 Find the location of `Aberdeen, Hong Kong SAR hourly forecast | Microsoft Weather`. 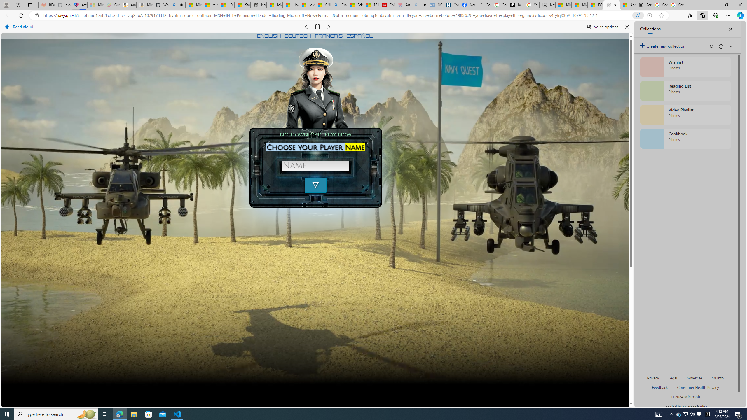

Aberdeen, Hong Kong SAR hourly forecast | Microsoft Weather is located at coordinates (627, 5).